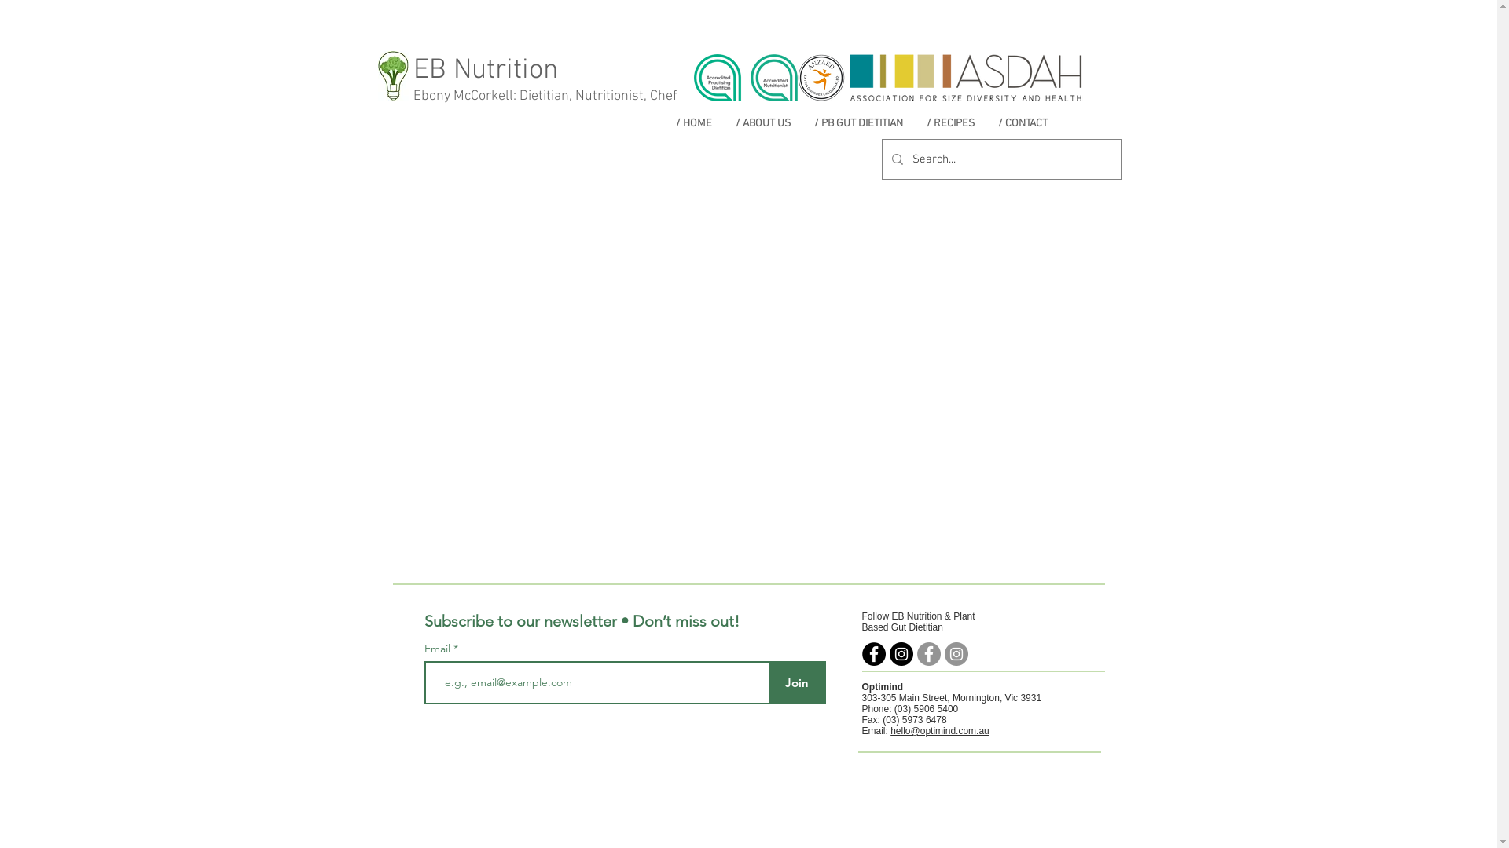 Image resolution: width=1509 pixels, height=848 pixels. Describe the element at coordinates (693, 124) in the screenshot. I see `/ HOME` at that location.